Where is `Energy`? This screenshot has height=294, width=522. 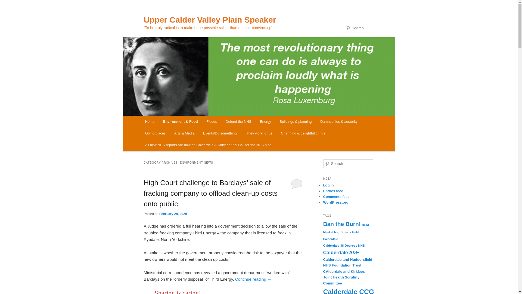
Energy is located at coordinates (265, 121).